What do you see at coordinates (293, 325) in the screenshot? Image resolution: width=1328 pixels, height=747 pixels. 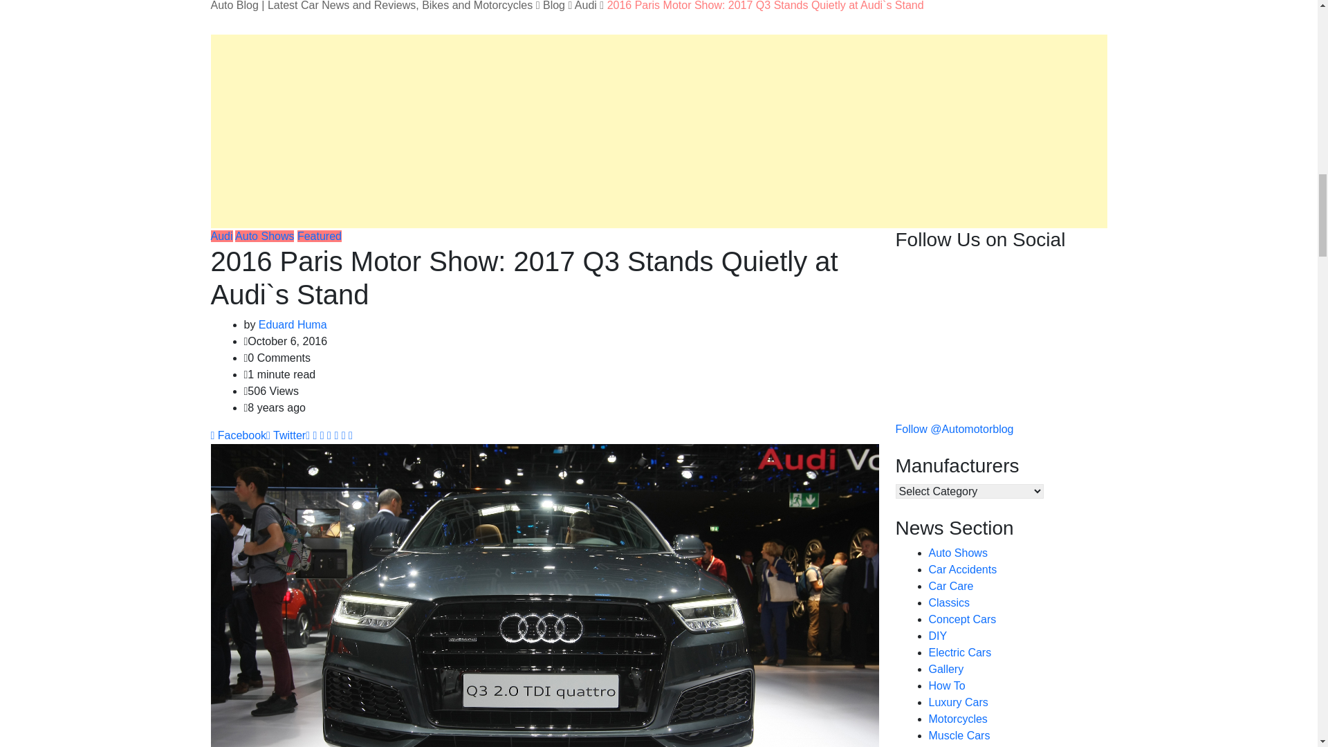 I see `Posts by Eduard Huma` at bounding box center [293, 325].